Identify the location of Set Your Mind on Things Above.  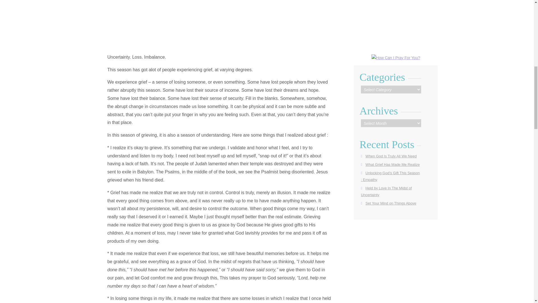
(391, 203).